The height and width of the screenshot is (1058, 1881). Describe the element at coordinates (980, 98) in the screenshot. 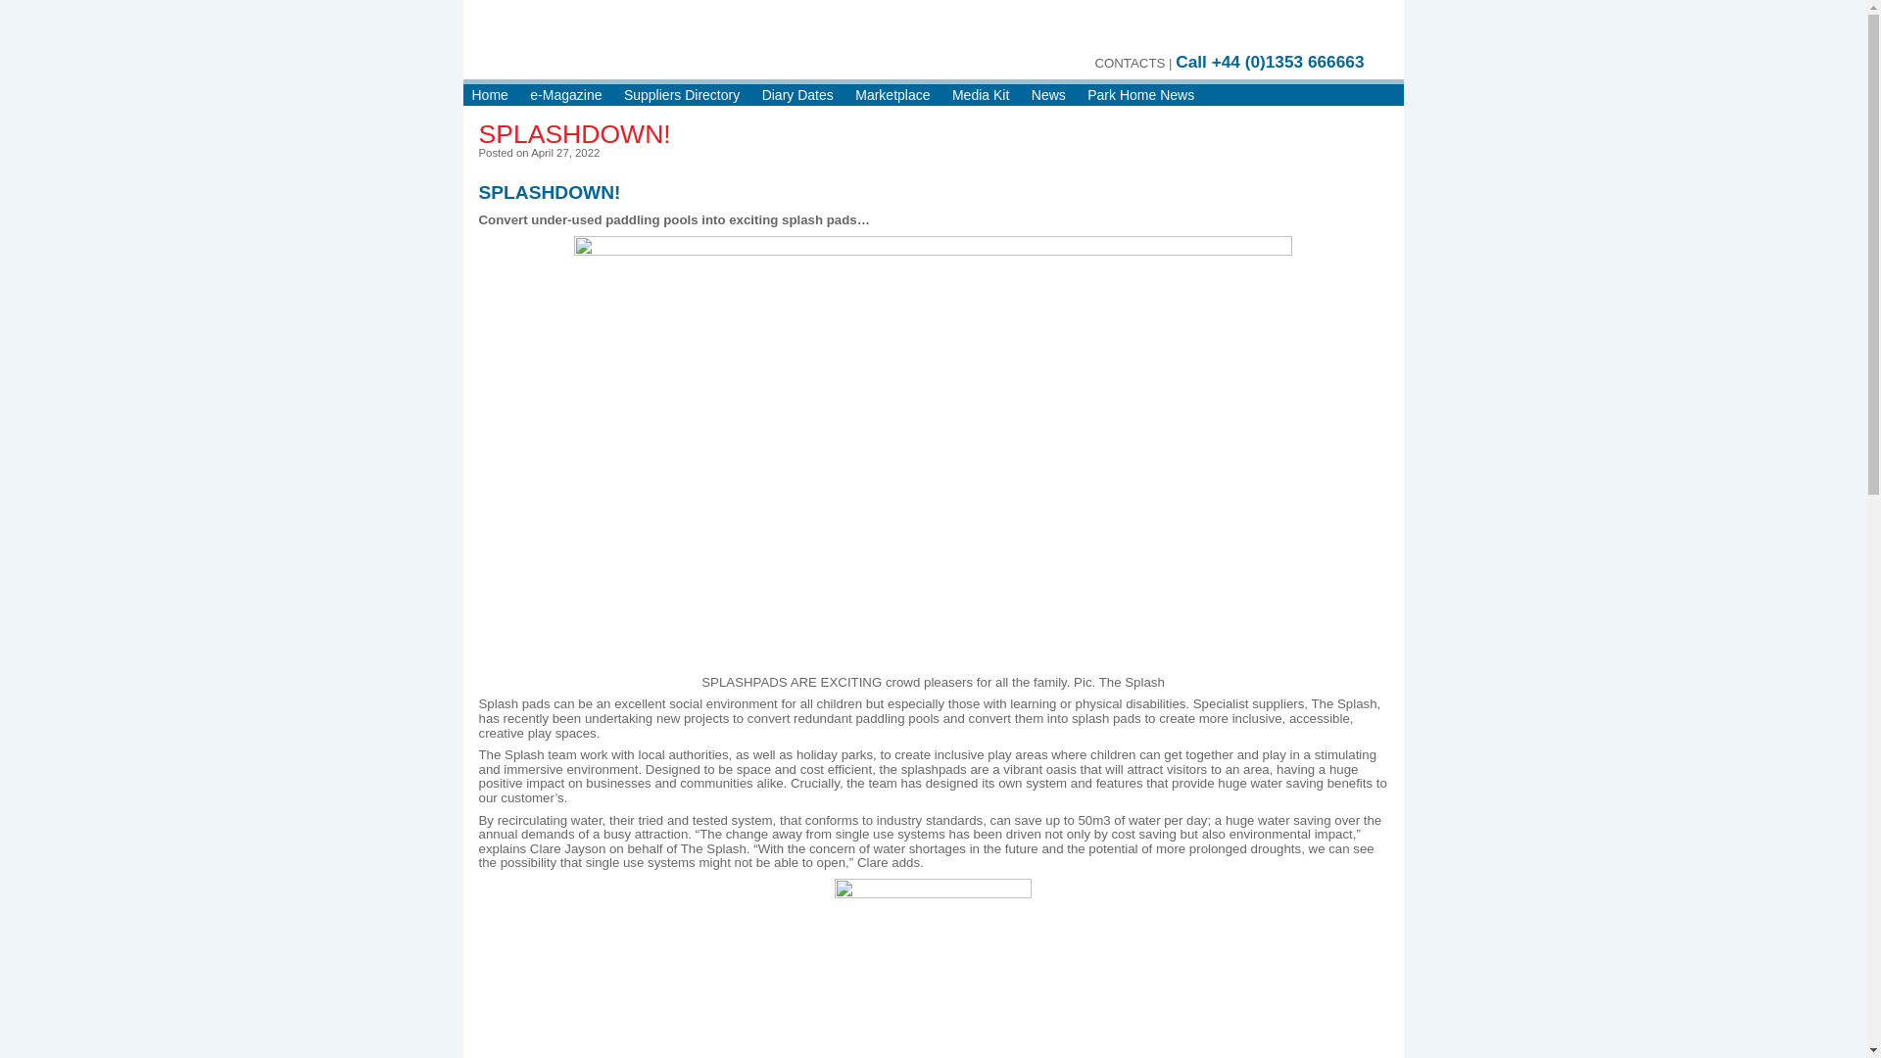

I see `Media Kit` at that location.